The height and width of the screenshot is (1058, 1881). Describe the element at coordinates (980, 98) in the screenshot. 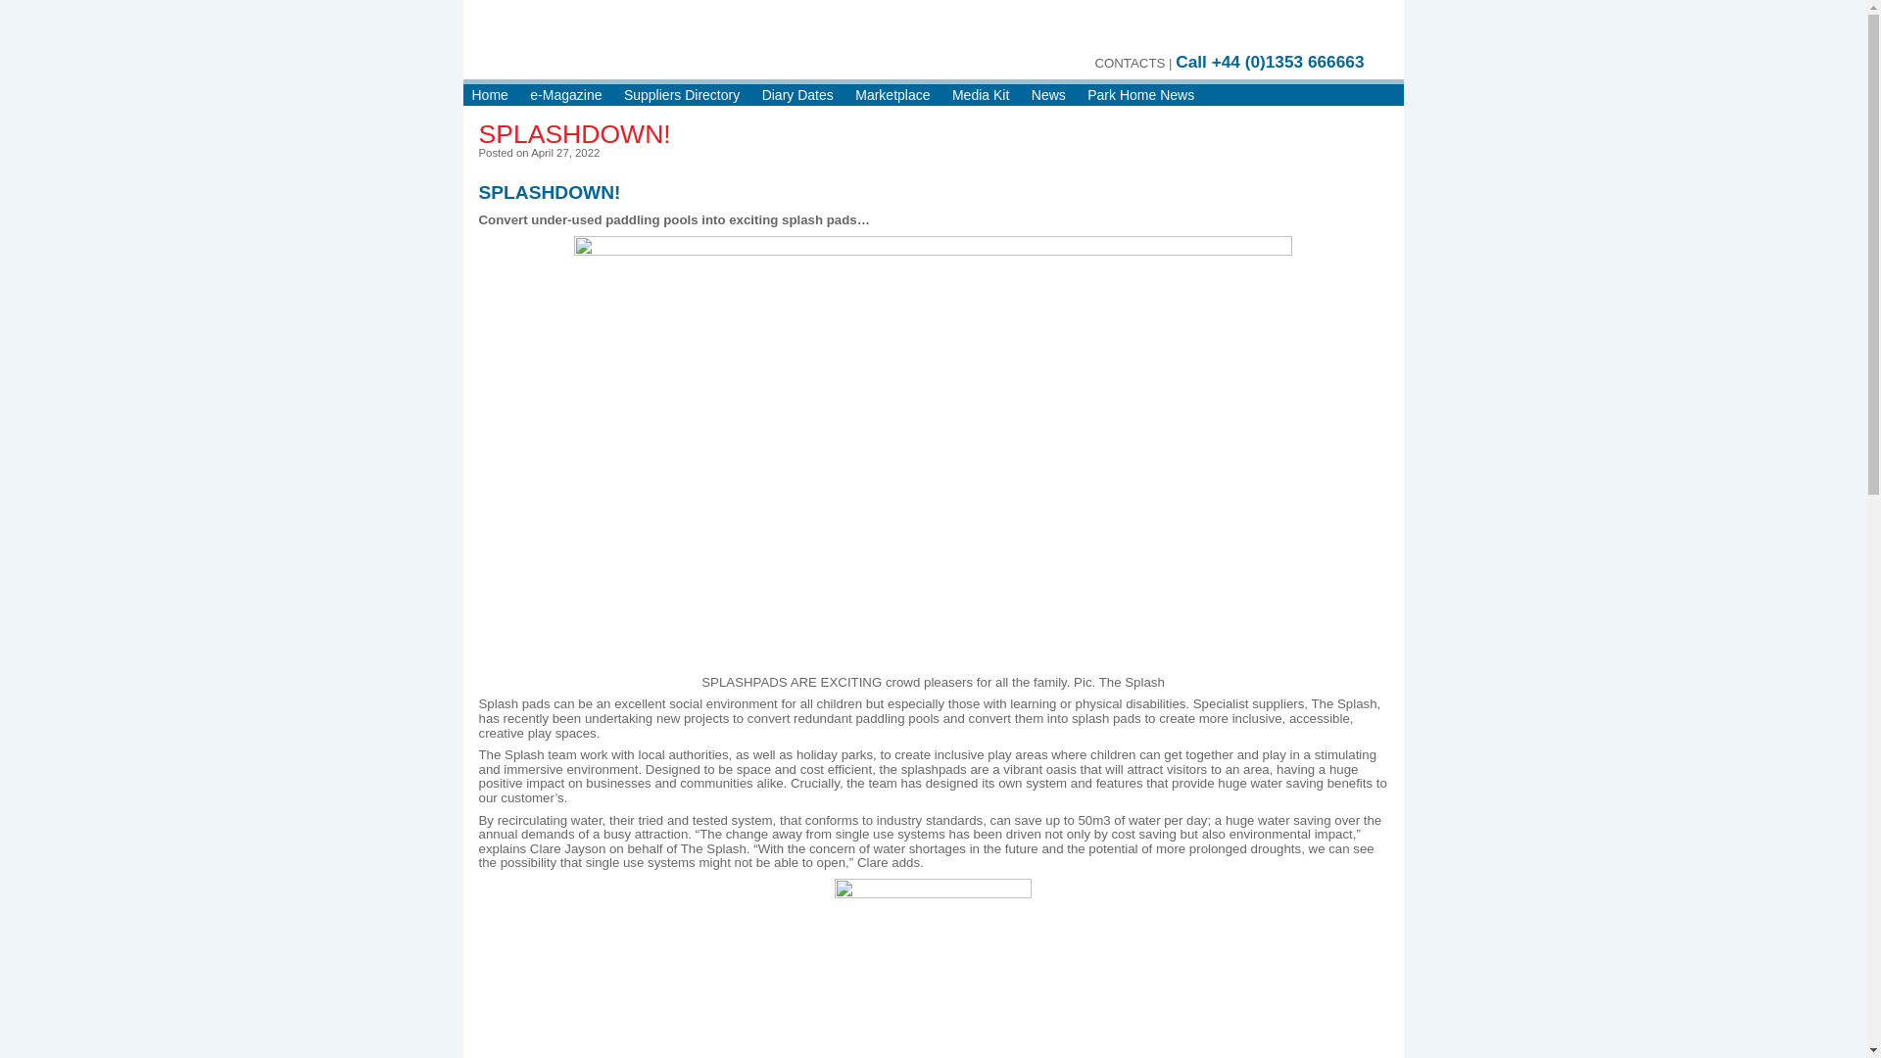

I see `Media Kit` at that location.